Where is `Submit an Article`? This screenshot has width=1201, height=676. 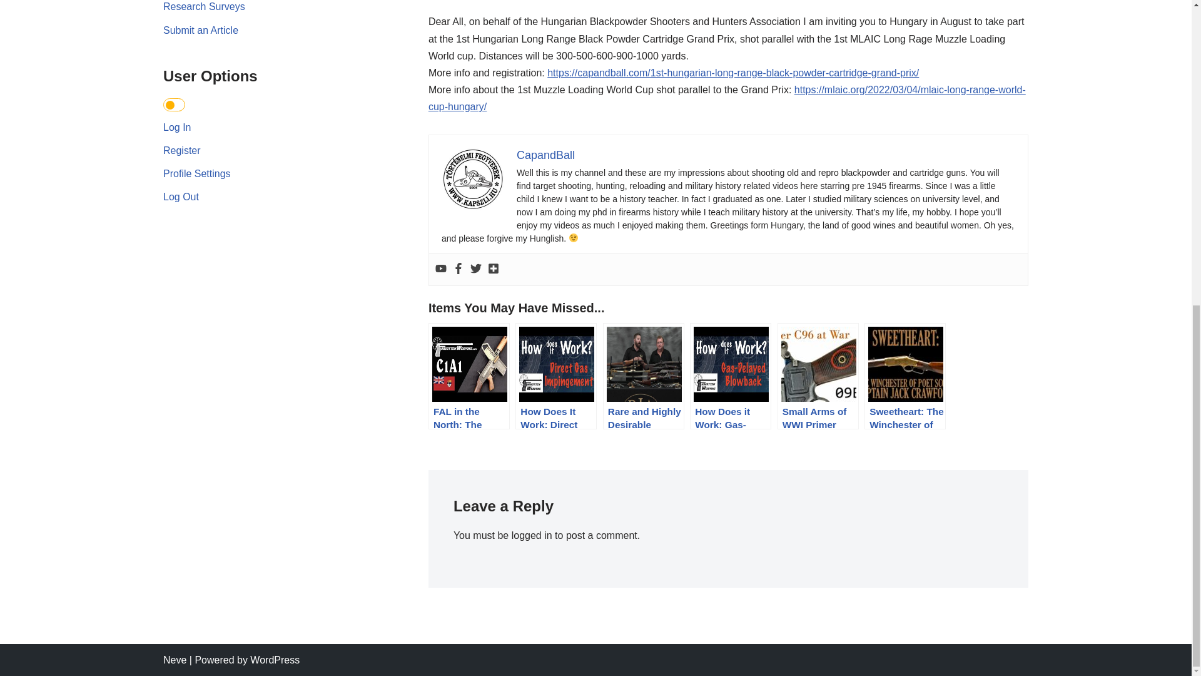
Submit an Article is located at coordinates (200, 30).